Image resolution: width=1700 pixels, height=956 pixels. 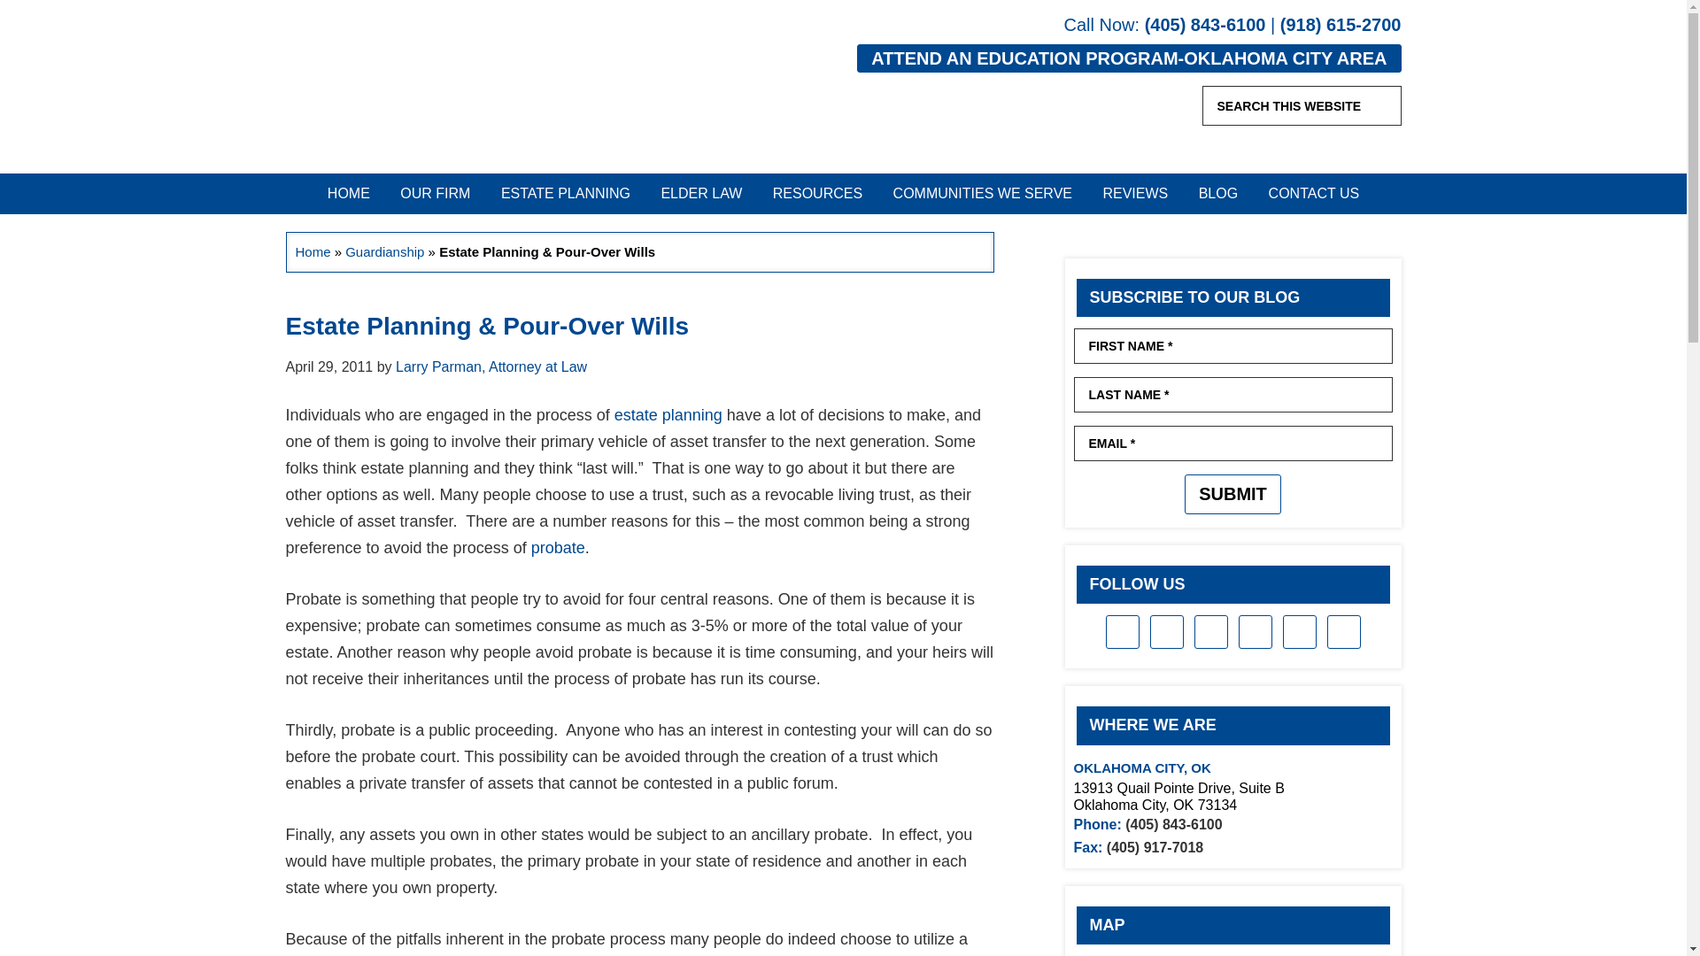 What do you see at coordinates (1383, 104) in the screenshot?
I see `Search` at bounding box center [1383, 104].